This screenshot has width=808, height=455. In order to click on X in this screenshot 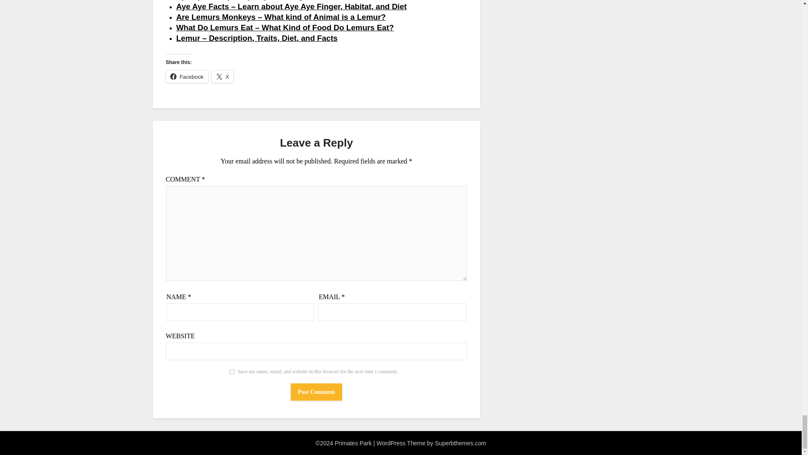, I will do `click(223, 77)`.